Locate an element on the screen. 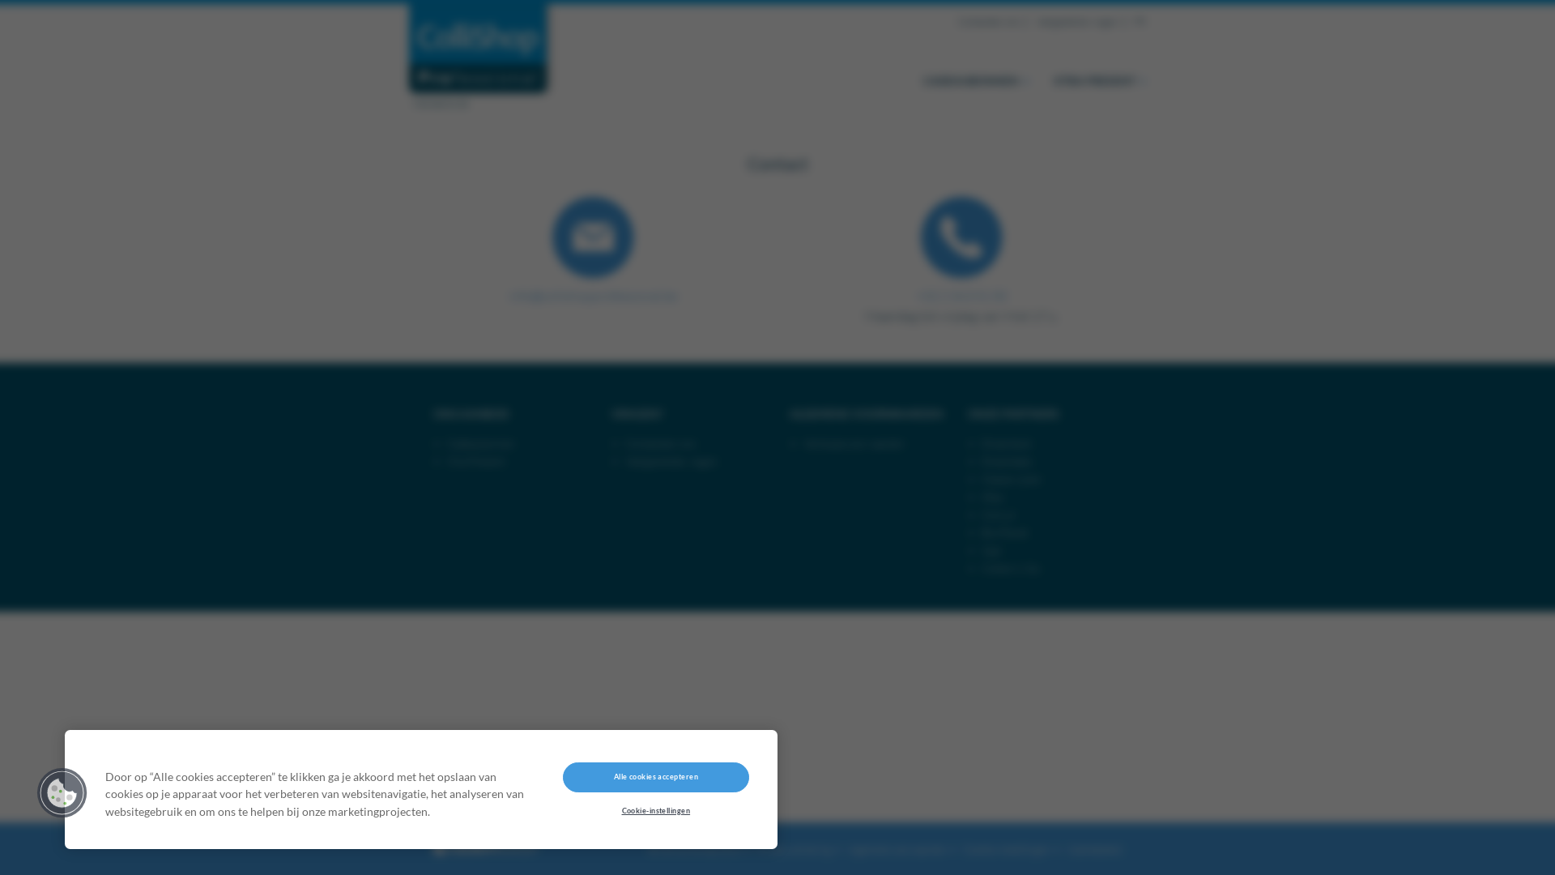 Image resolution: width=1555 pixels, height=875 pixels. Cookie-instellingen is located at coordinates (656, 810).